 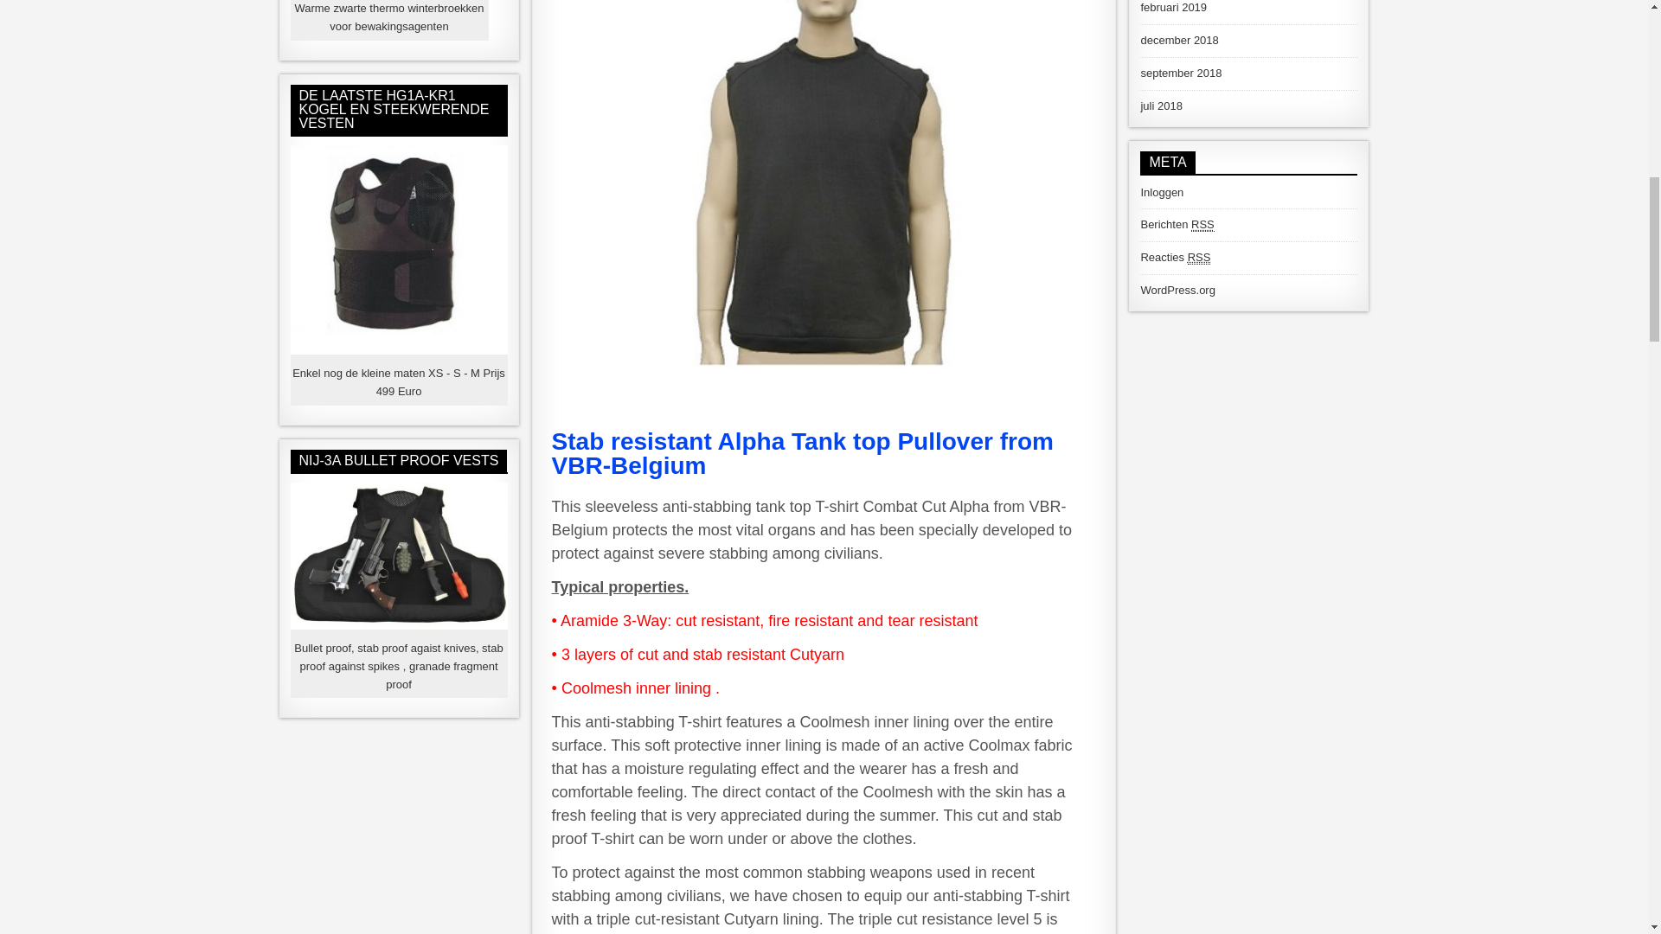 What do you see at coordinates (1202, 224) in the screenshot?
I see `Really Simple Syndication` at bounding box center [1202, 224].